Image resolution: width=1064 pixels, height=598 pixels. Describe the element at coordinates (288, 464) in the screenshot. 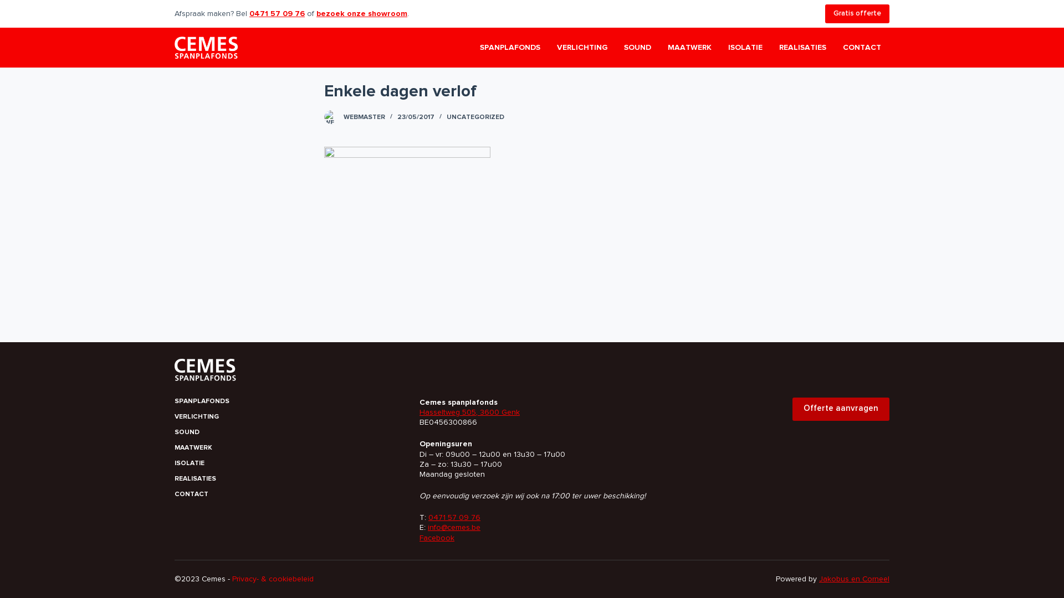

I see `ISOLATIE` at that location.